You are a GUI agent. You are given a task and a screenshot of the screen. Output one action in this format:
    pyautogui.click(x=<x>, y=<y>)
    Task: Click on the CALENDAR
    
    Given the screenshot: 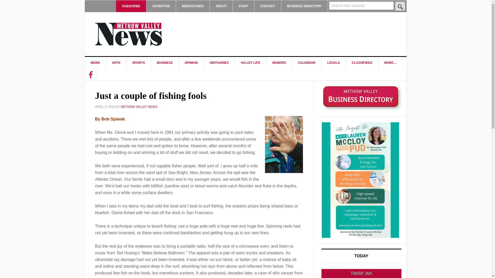 What is the action you would take?
    pyautogui.click(x=307, y=63)
    